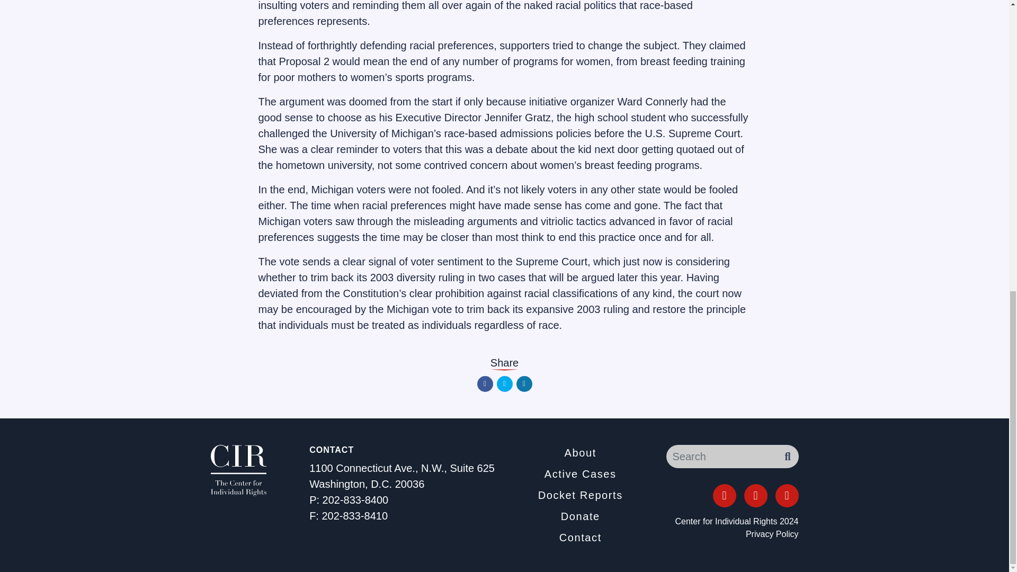 The width and height of the screenshot is (1017, 572). I want to click on Privacy Policy, so click(772, 534).